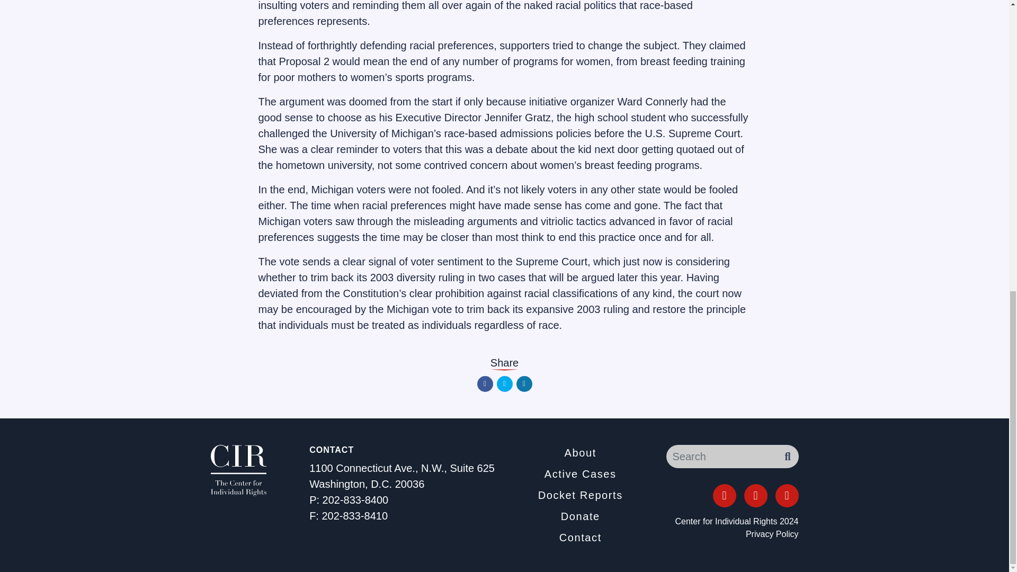 The width and height of the screenshot is (1017, 572). I want to click on Privacy Policy, so click(772, 534).